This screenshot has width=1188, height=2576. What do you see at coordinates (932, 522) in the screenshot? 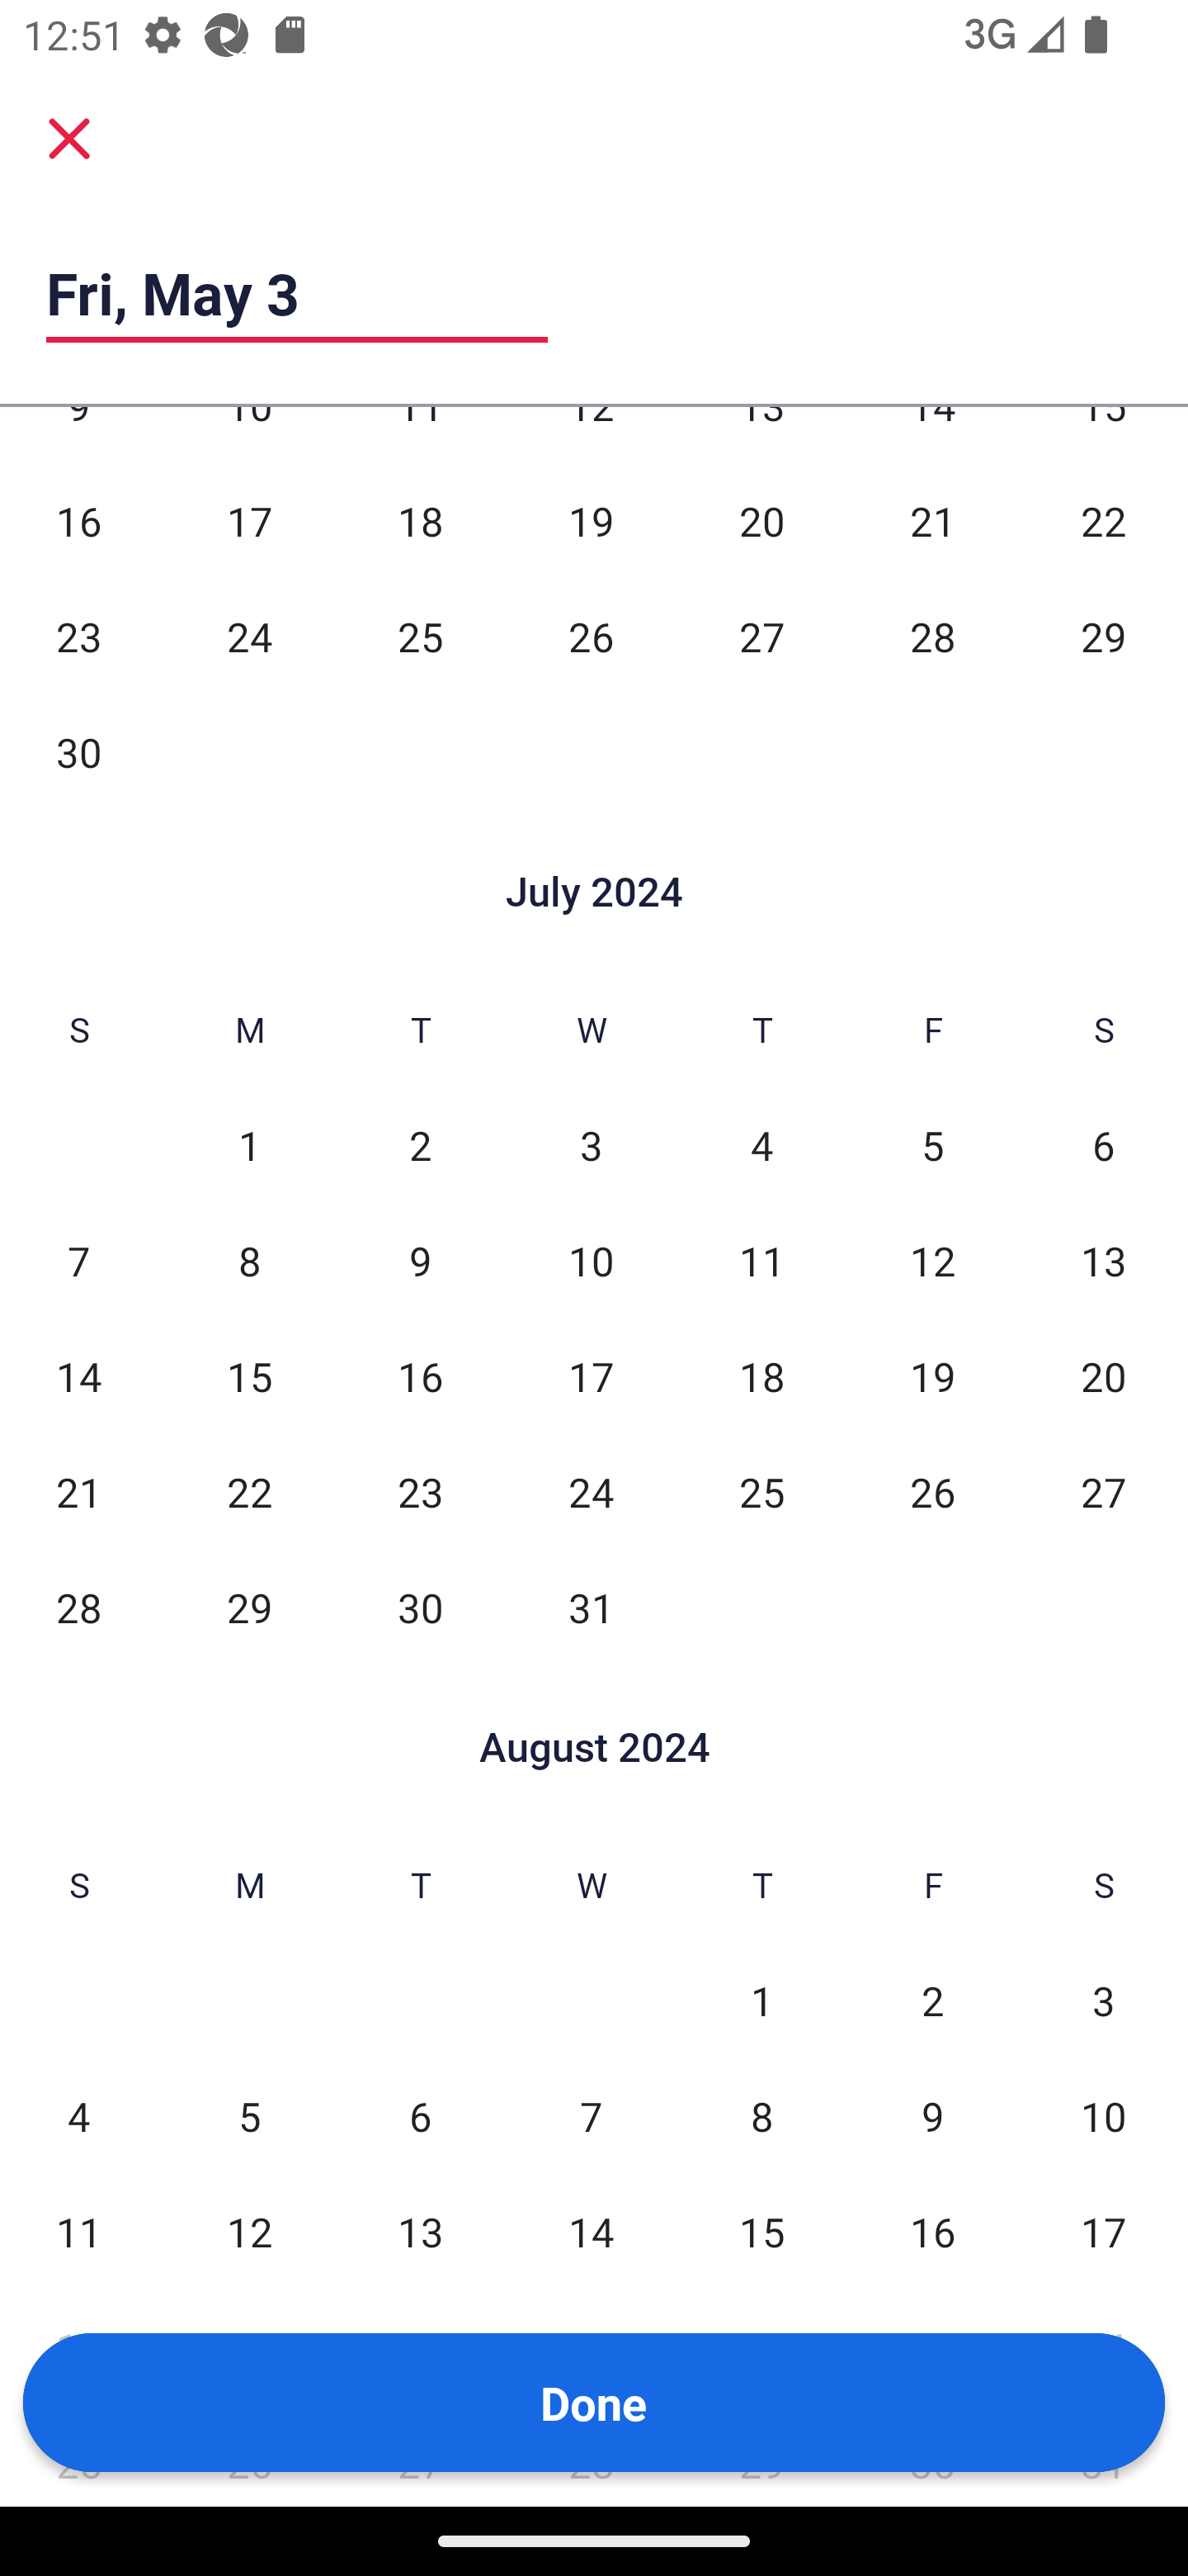
I see `21 Fri, Jun 21, Not Selected` at bounding box center [932, 522].